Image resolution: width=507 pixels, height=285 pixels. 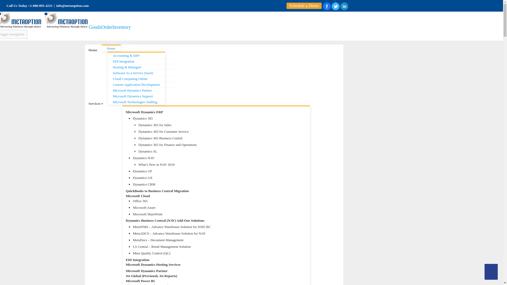 I want to click on EDI Integration, so click(x=142, y=61).